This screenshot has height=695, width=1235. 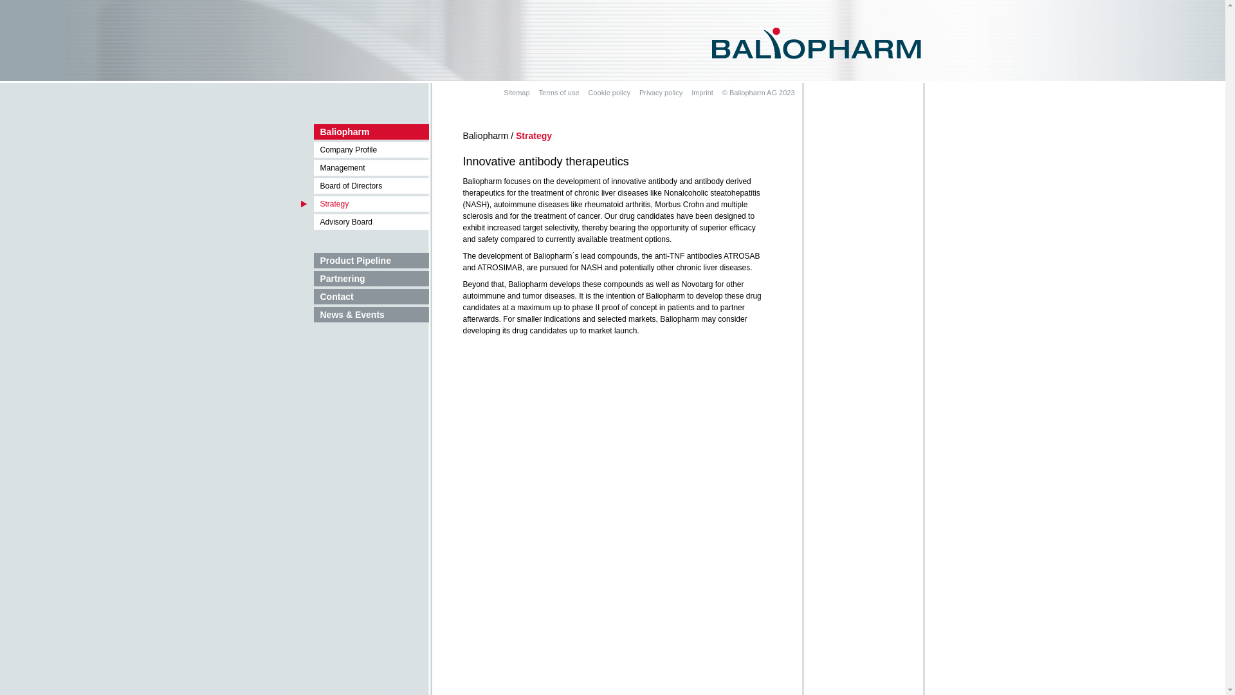 What do you see at coordinates (365, 204) in the screenshot?
I see `Strategy` at bounding box center [365, 204].